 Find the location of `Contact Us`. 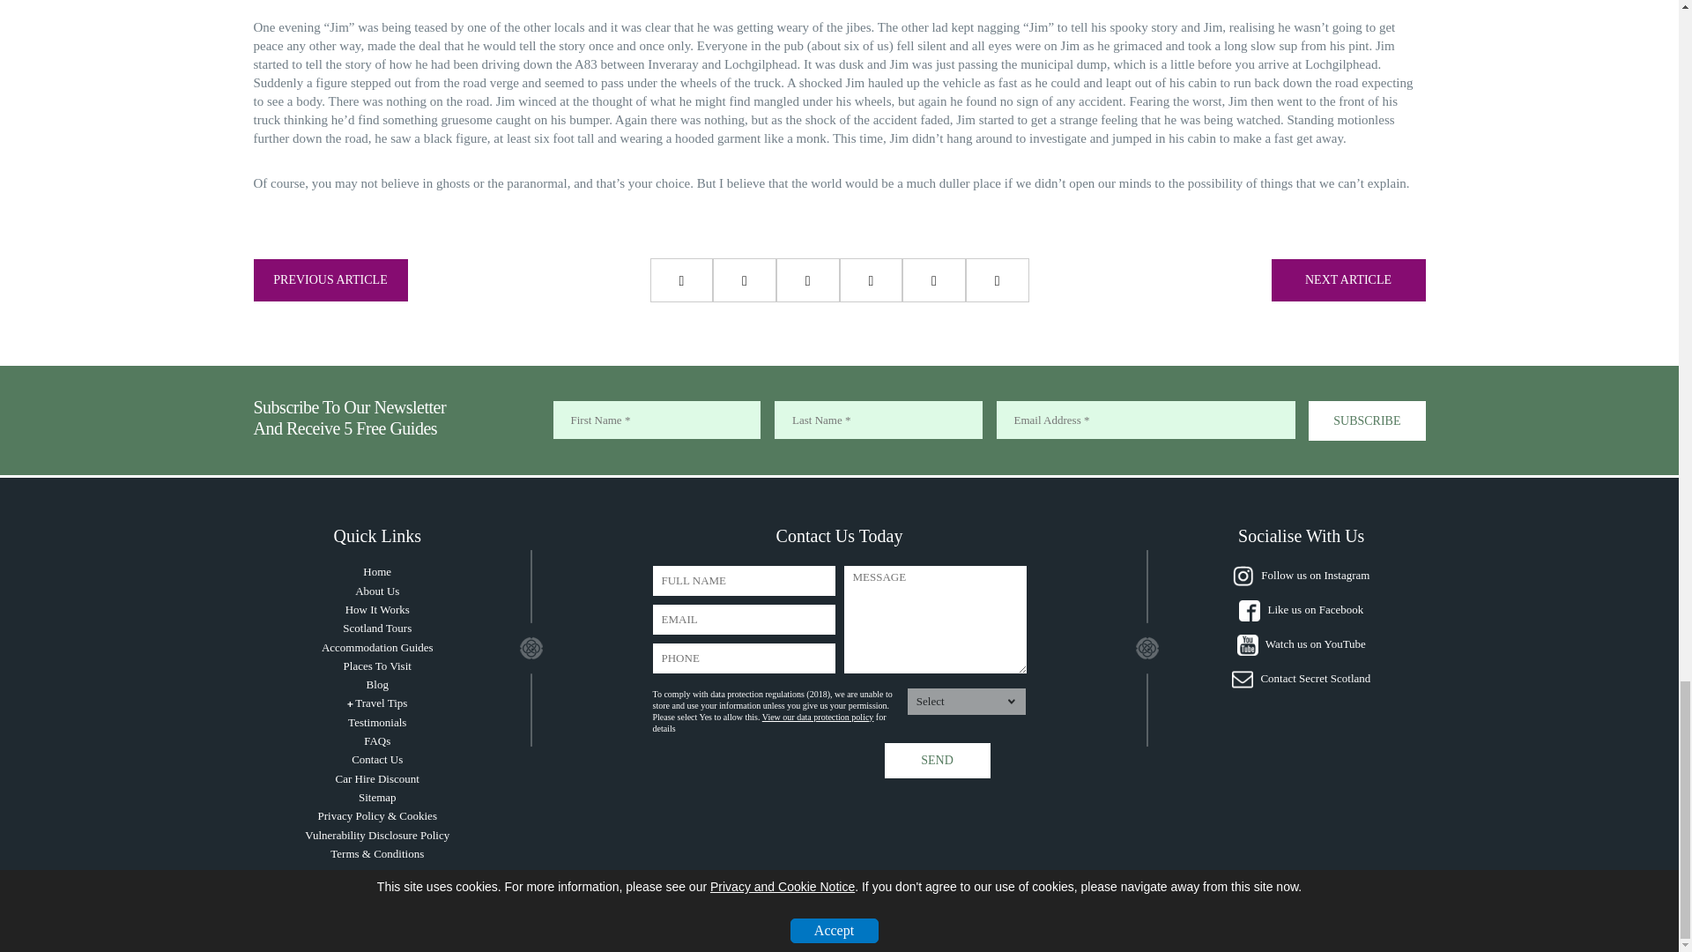

Contact Us is located at coordinates (377, 760).